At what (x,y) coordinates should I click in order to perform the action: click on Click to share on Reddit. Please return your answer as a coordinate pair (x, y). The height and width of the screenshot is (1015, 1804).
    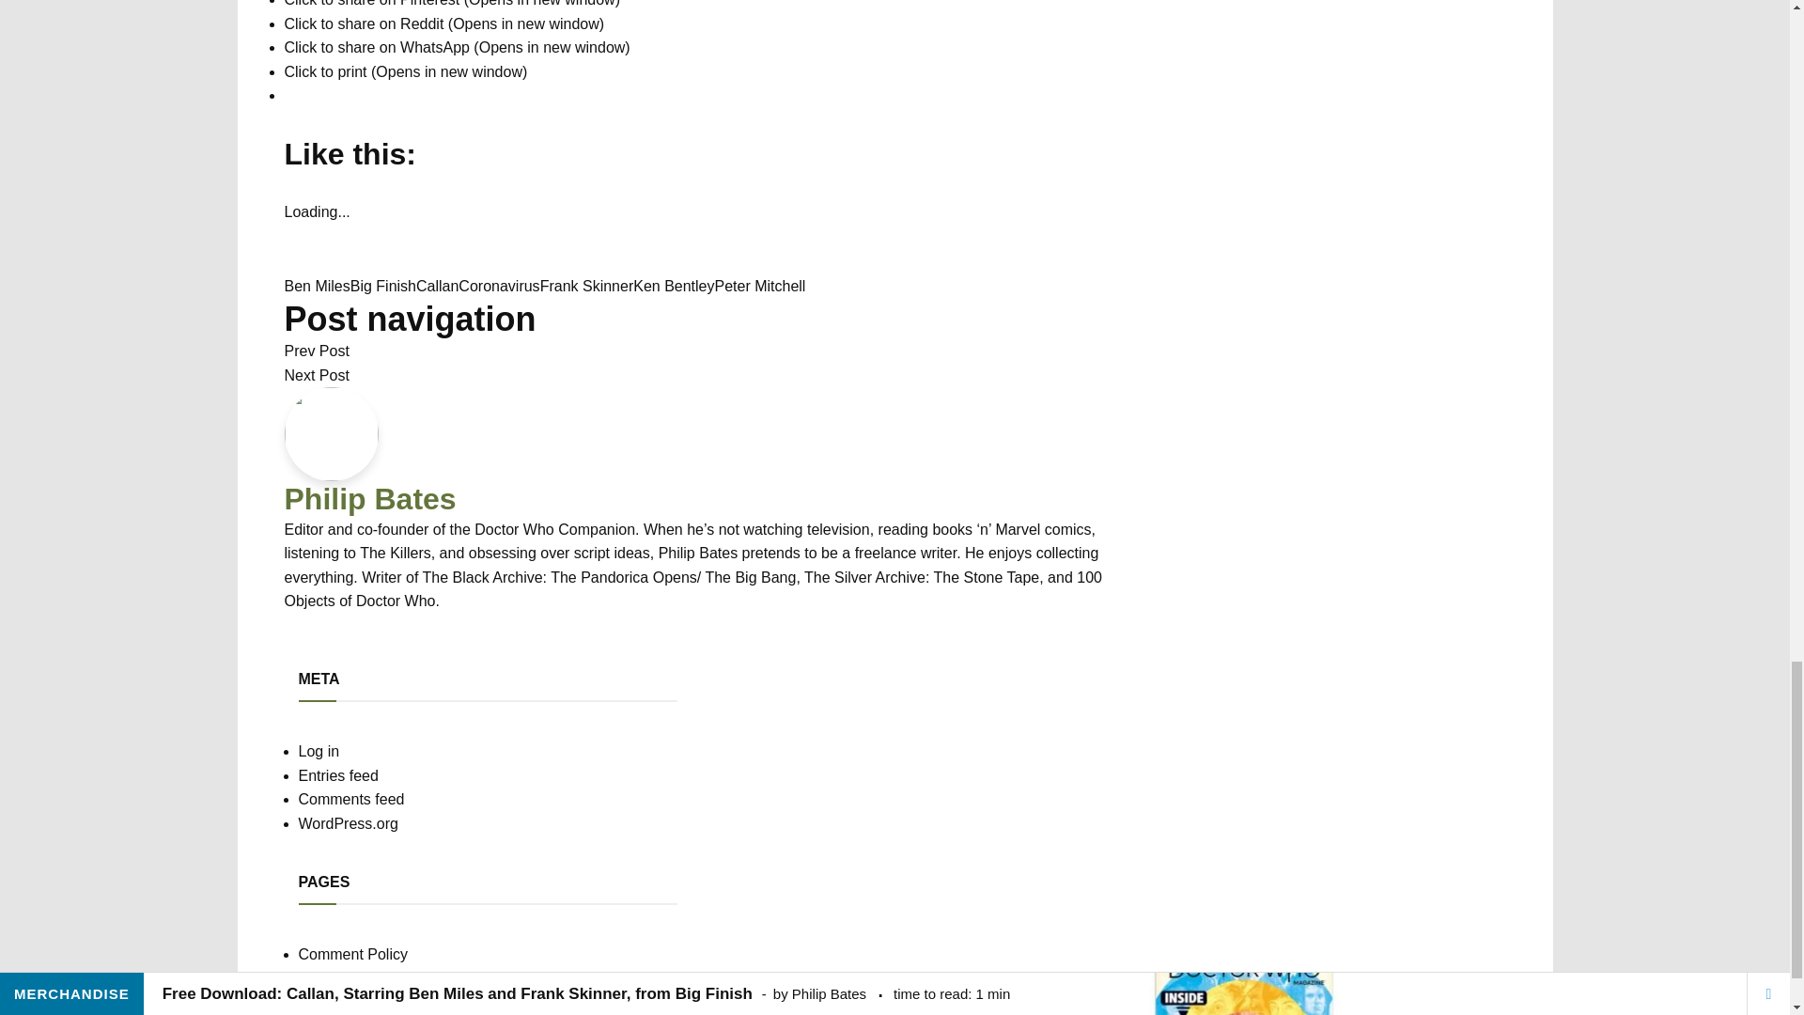
    Looking at the image, I should click on (443, 23).